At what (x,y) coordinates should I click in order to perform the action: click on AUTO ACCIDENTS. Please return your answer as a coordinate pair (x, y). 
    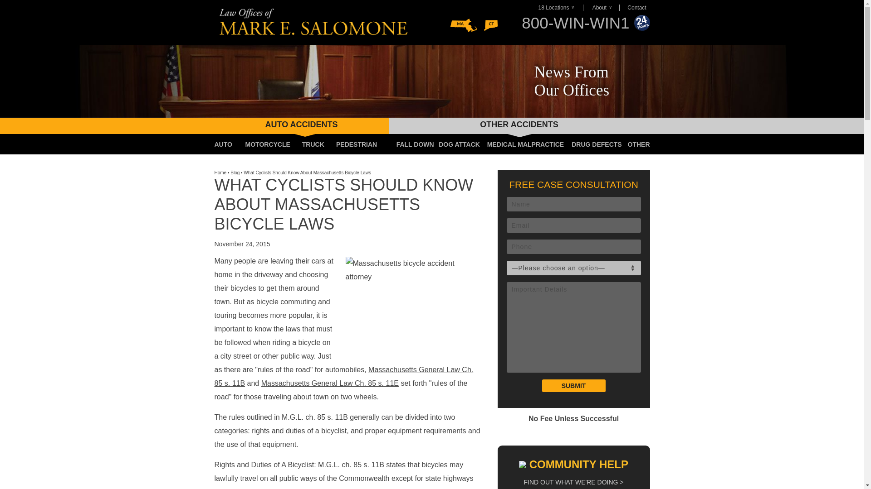
    Looking at the image, I should click on (301, 124).